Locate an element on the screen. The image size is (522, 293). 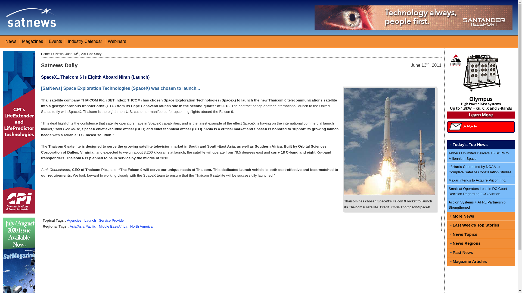
Industry Calendar is located at coordinates (85, 41).